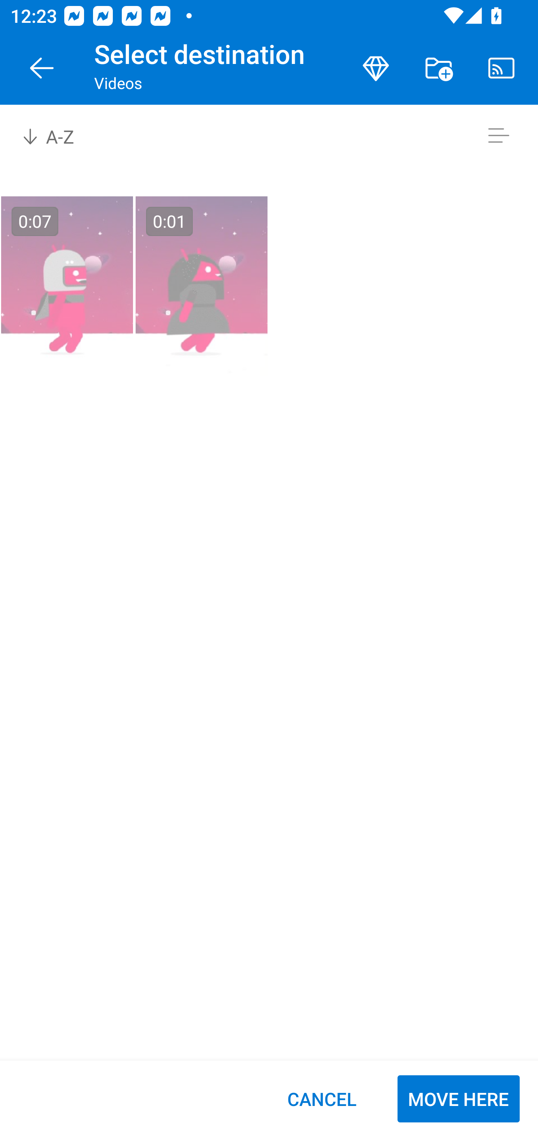  What do you see at coordinates (322, 1099) in the screenshot?
I see `CANCEL` at bounding box center [322, 1099].